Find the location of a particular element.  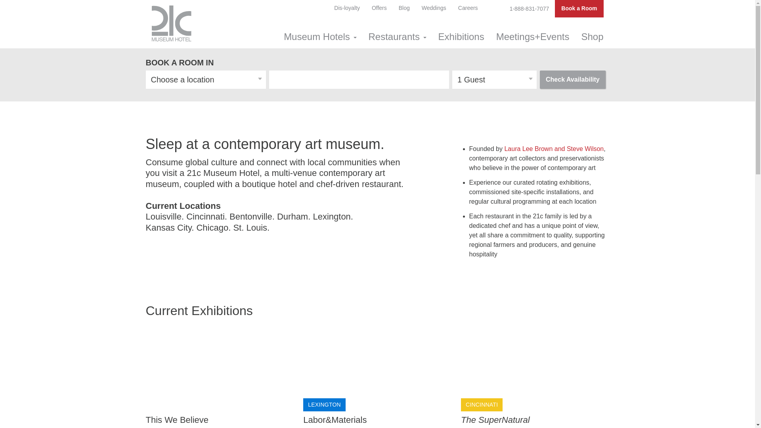

Dis-loyalty is located at coordinates (347, 8).